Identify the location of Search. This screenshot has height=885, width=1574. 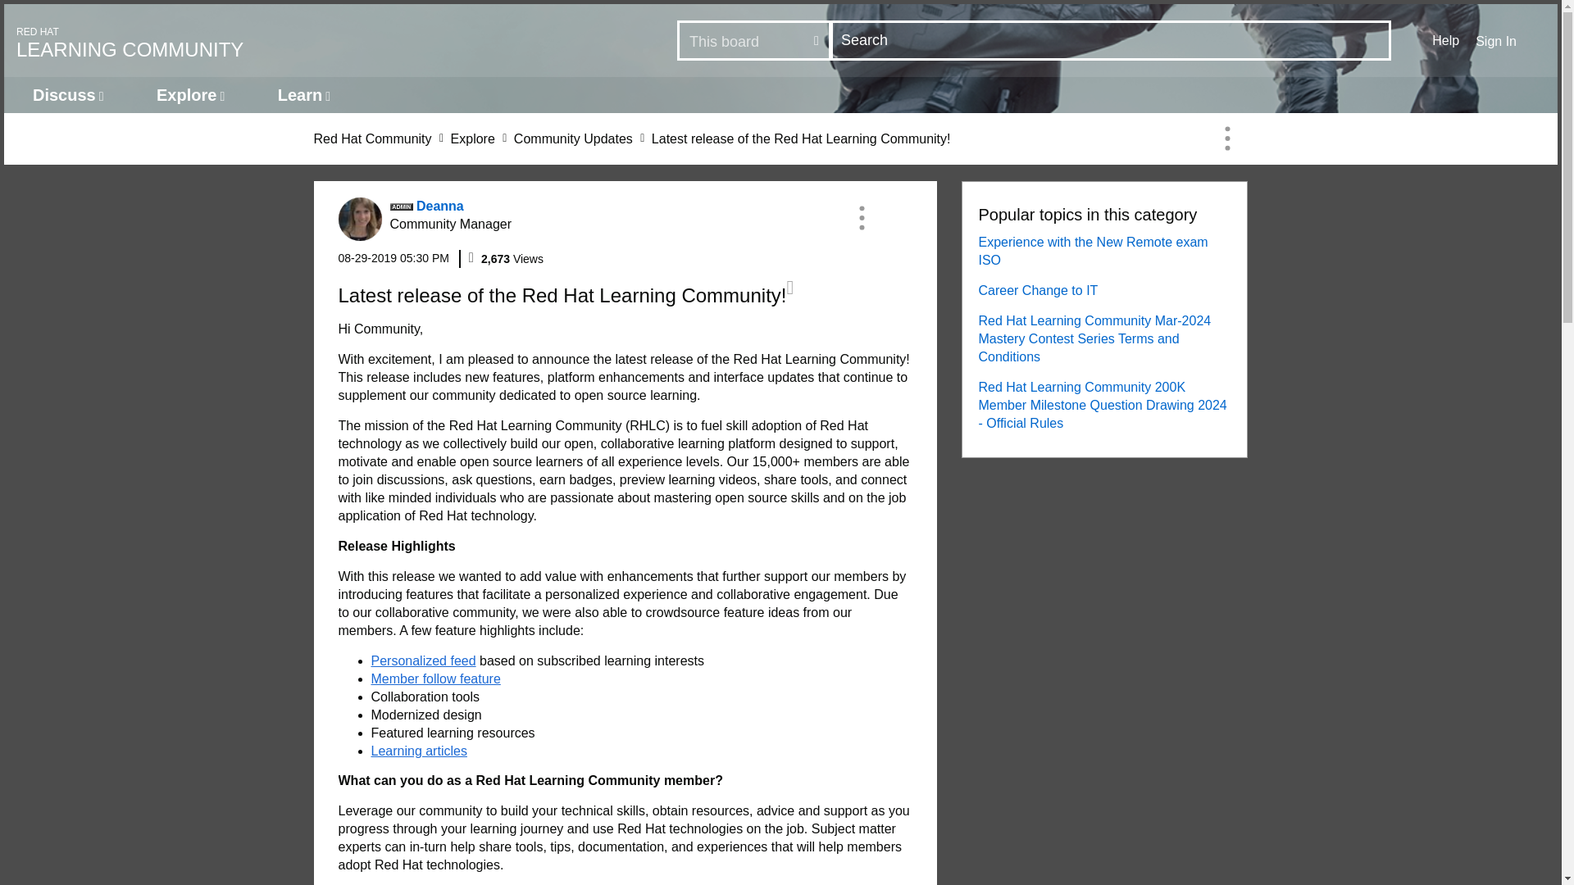
(393, 257).